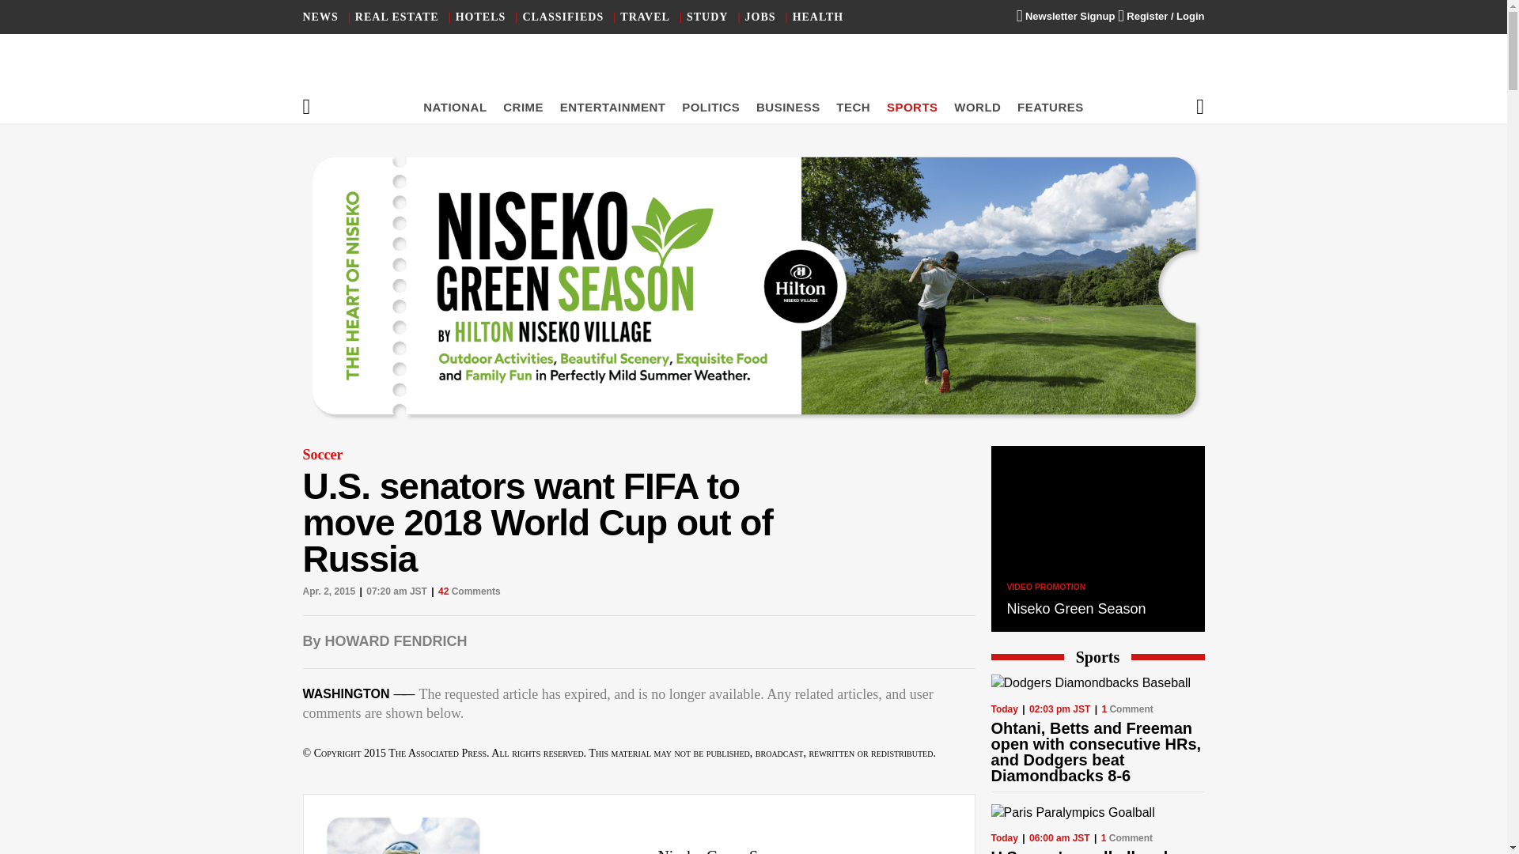 The image size is (1519, 854). What do you see at coordinates (706, 17) in the screenshot?
I see `STUDY` at bounding box center [706, 17].